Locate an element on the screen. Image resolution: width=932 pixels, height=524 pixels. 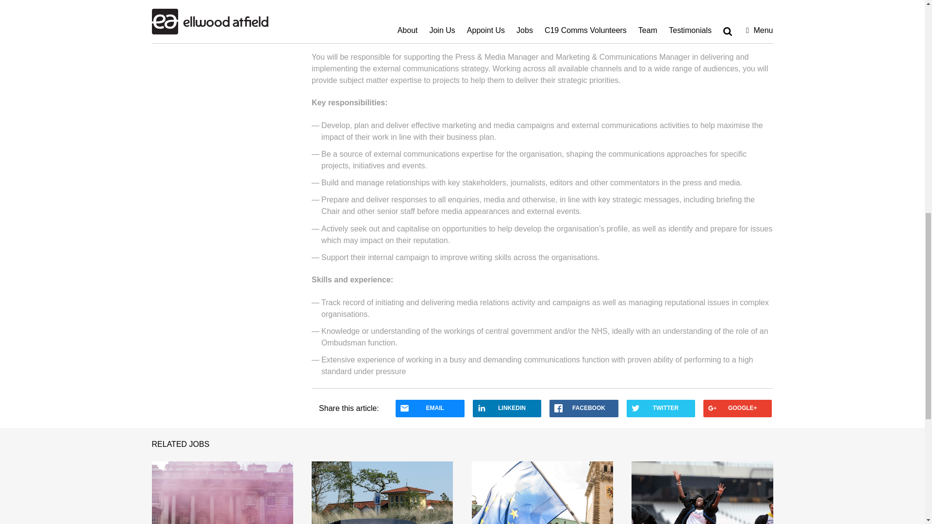
Interim Director of Communications is located at coordinates (221, 493).